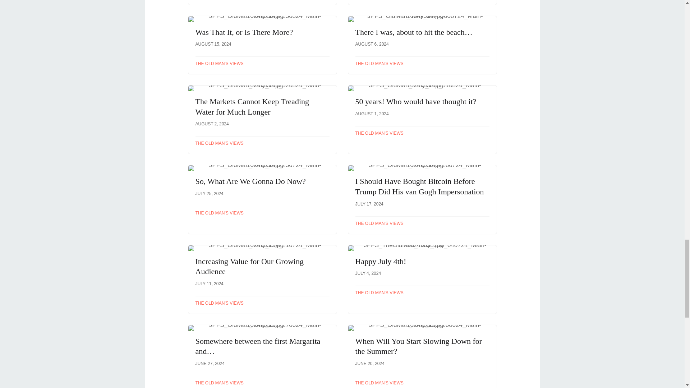 The width and height of the screenshot is (690, 388). Describe the element at coordinates (262, 45) in the screenshot. I see `Was That It, or Is There More?` at that location.